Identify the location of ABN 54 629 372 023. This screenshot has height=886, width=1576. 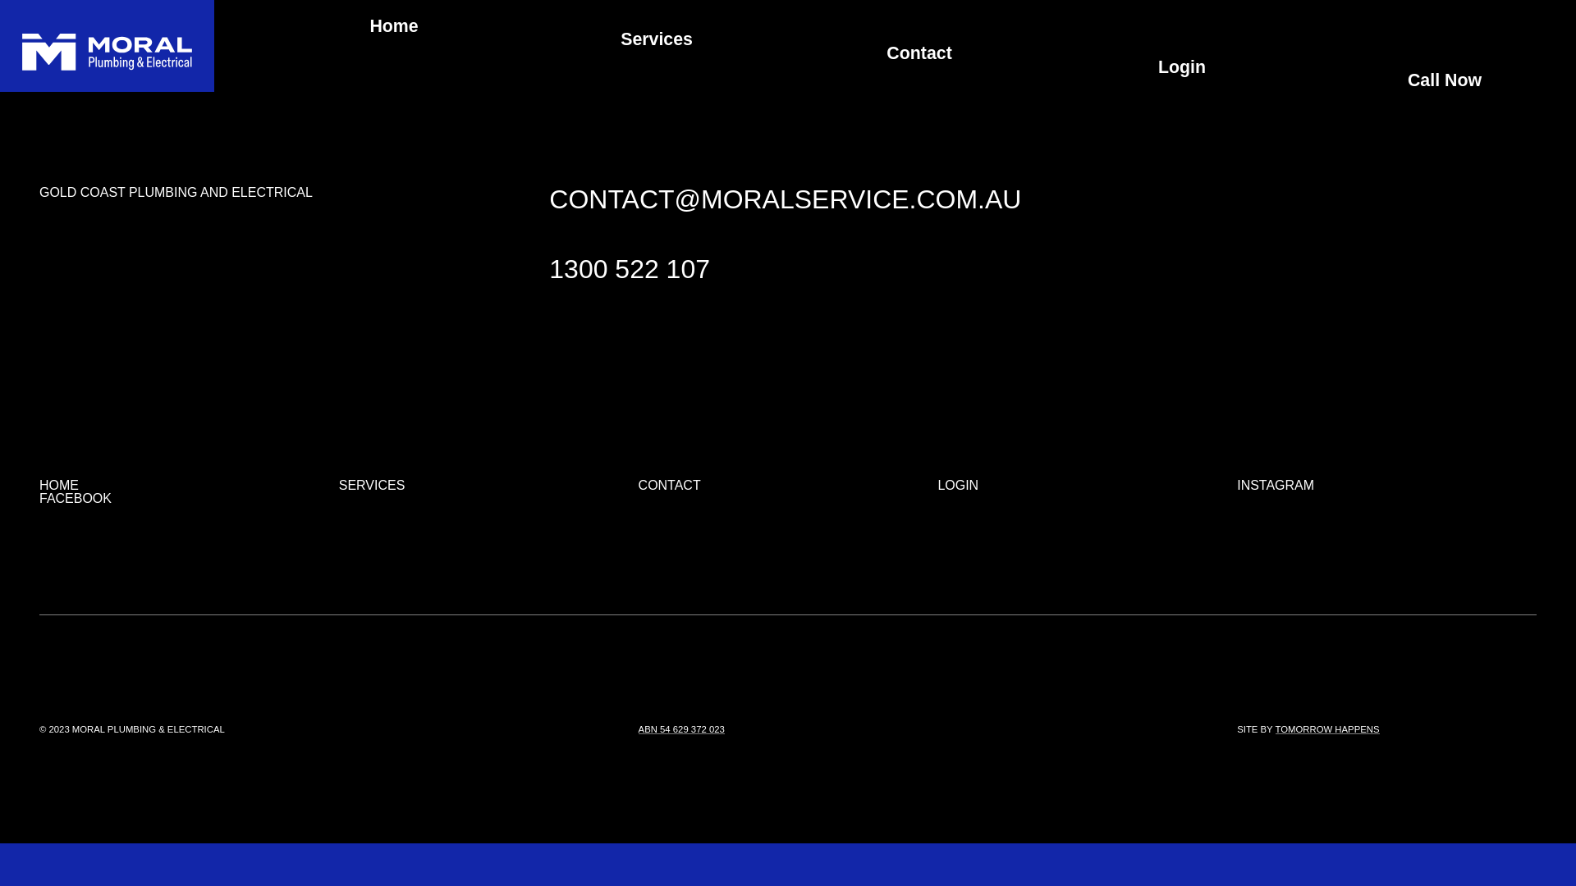
(681, 730).